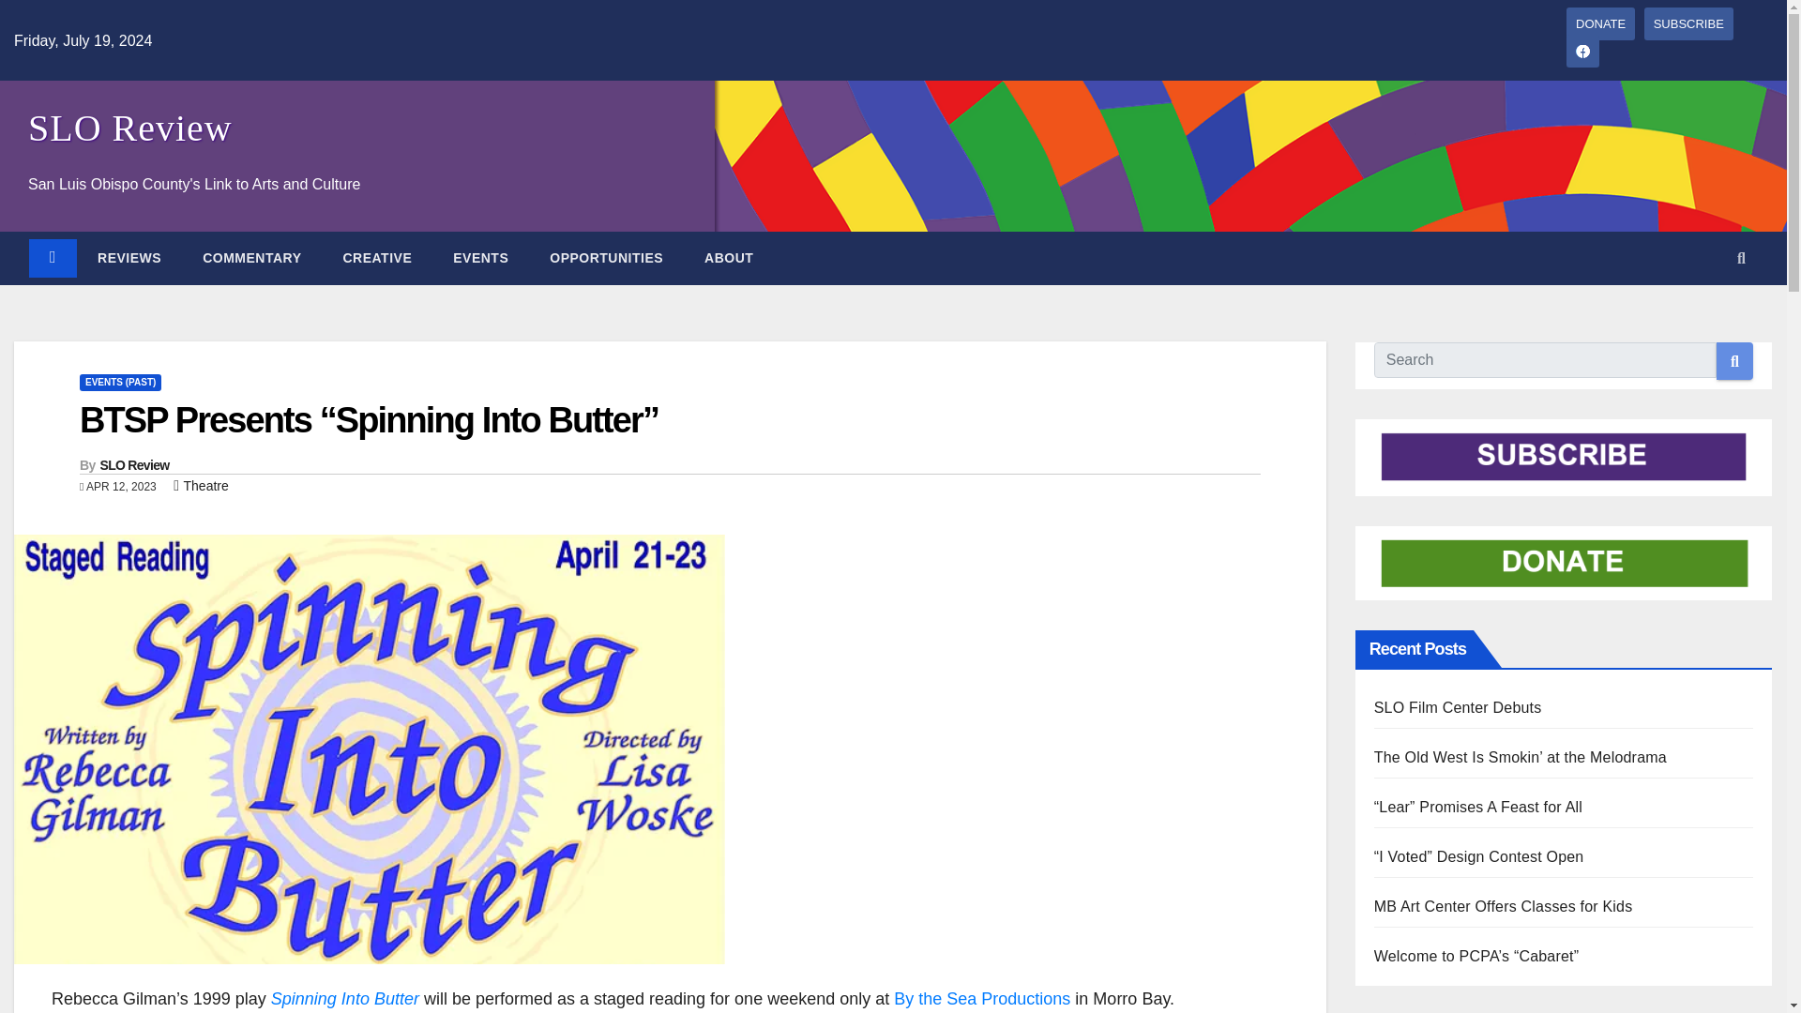 This screenshot has height=1013, width=1801. I want to click on COMMENTARY, so click(251, 257).